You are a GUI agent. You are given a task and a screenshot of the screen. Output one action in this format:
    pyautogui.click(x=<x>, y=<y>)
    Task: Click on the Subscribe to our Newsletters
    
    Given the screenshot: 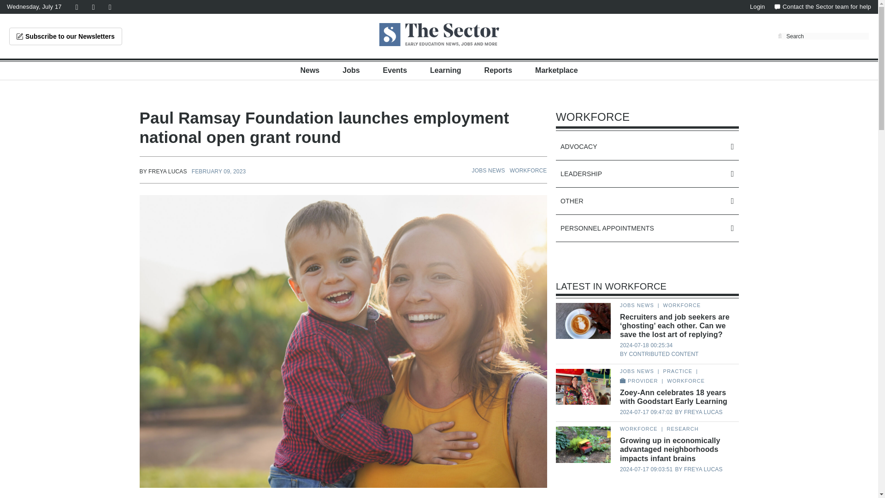 What is the action you would take?
    pyautogui.click(x=65, y=36)
    